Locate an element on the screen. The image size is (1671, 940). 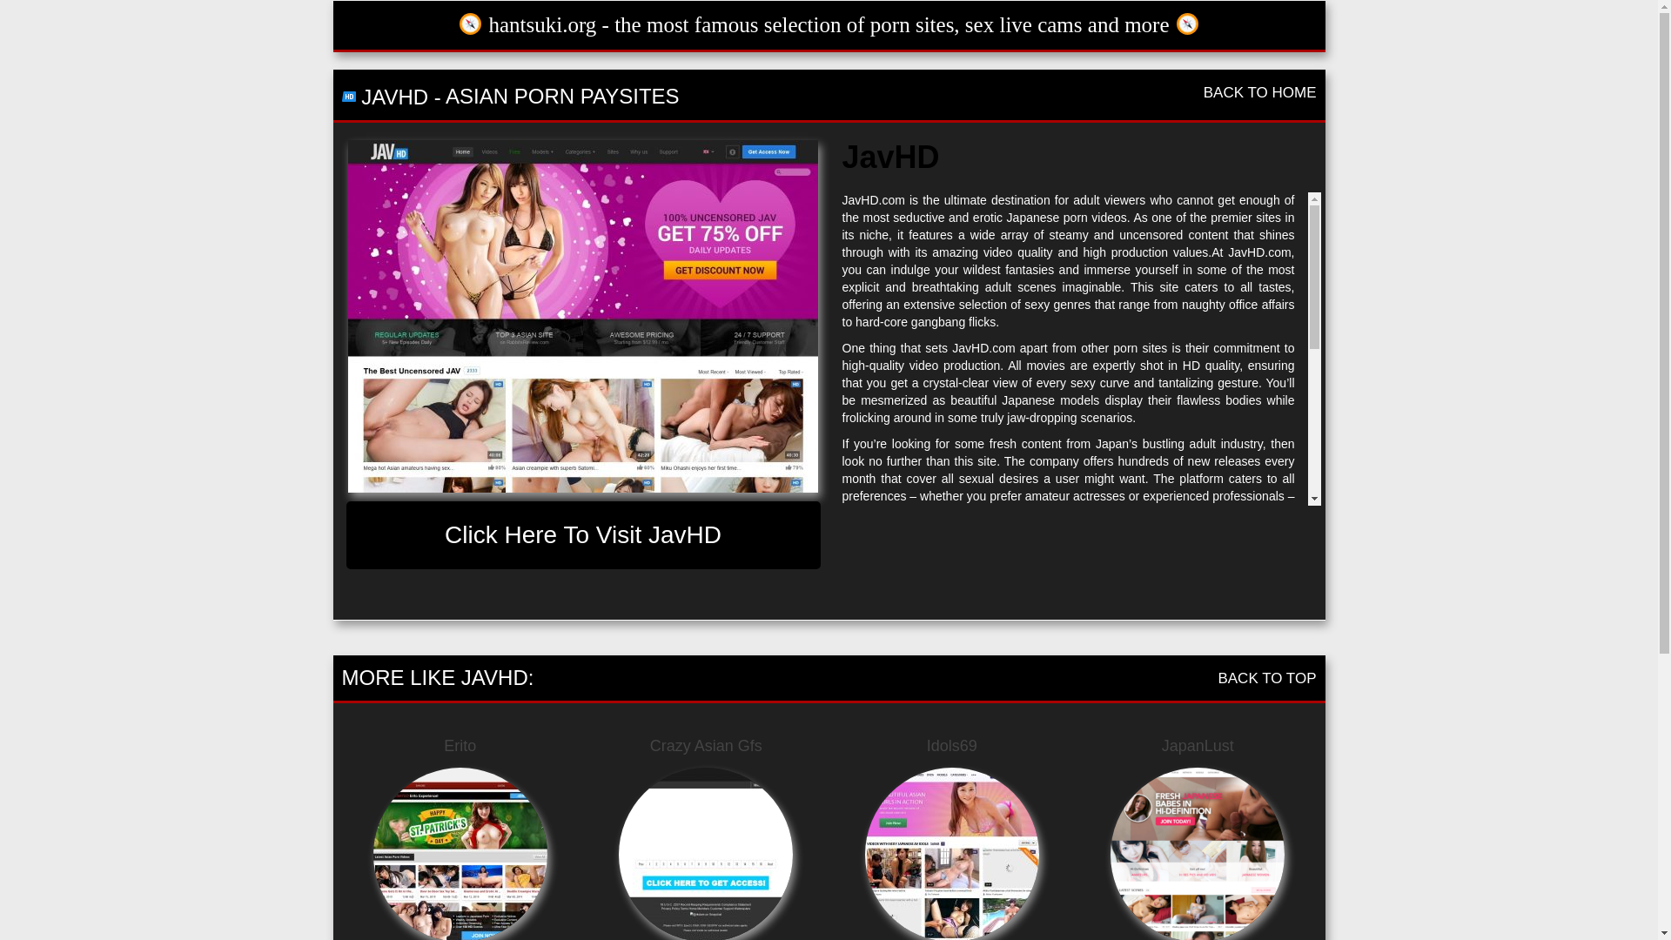
BACK TO HOME is located at coordinates (1259, 92).